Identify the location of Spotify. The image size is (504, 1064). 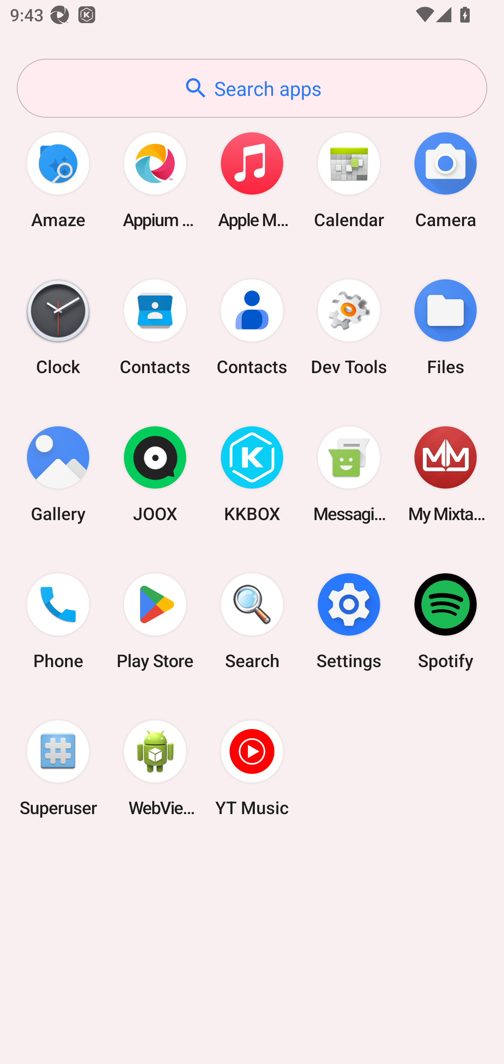
(446, 621).